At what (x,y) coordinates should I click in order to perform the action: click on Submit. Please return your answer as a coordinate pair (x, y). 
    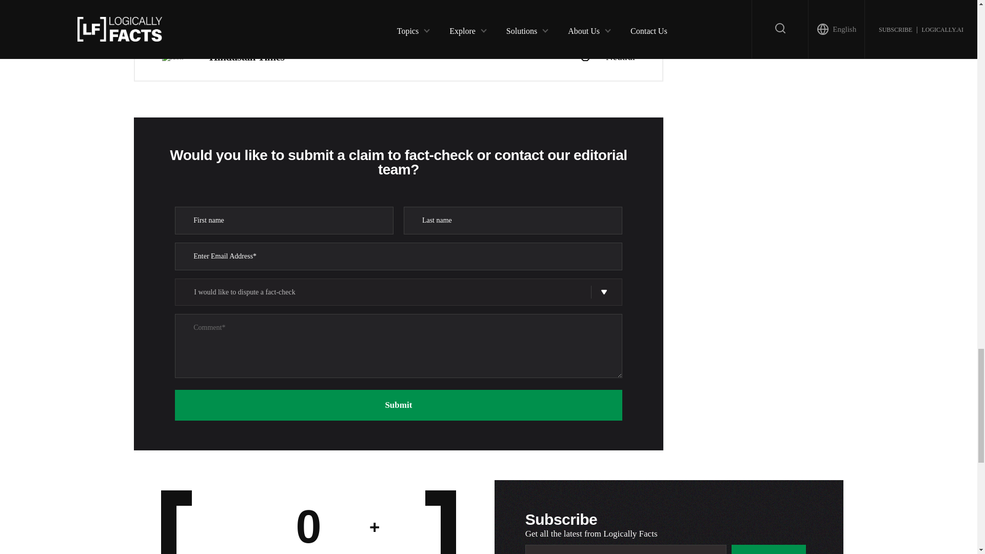
    Looking at the image, I should click on (398, 405).